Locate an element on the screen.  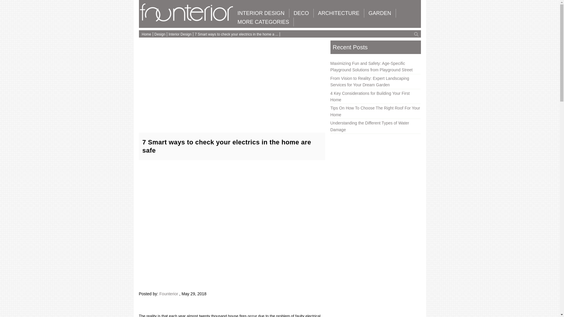
Decoration is located at coordinates (301, 13).